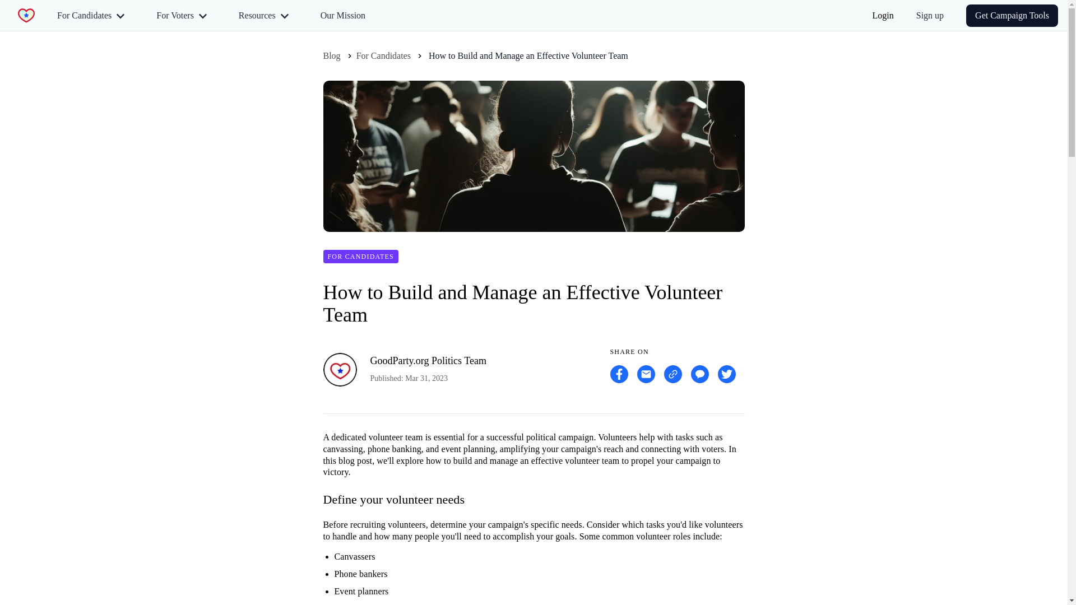 This screenshot has height=605, width=1076. I want to click on Resources, so click(263, 15).